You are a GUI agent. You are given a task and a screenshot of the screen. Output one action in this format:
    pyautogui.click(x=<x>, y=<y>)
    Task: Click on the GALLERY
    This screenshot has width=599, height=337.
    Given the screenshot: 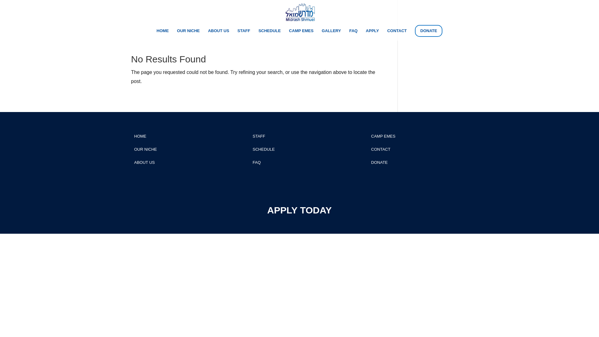 What is the action you would take?
    pyautogui.click(x=331, y=33)
    